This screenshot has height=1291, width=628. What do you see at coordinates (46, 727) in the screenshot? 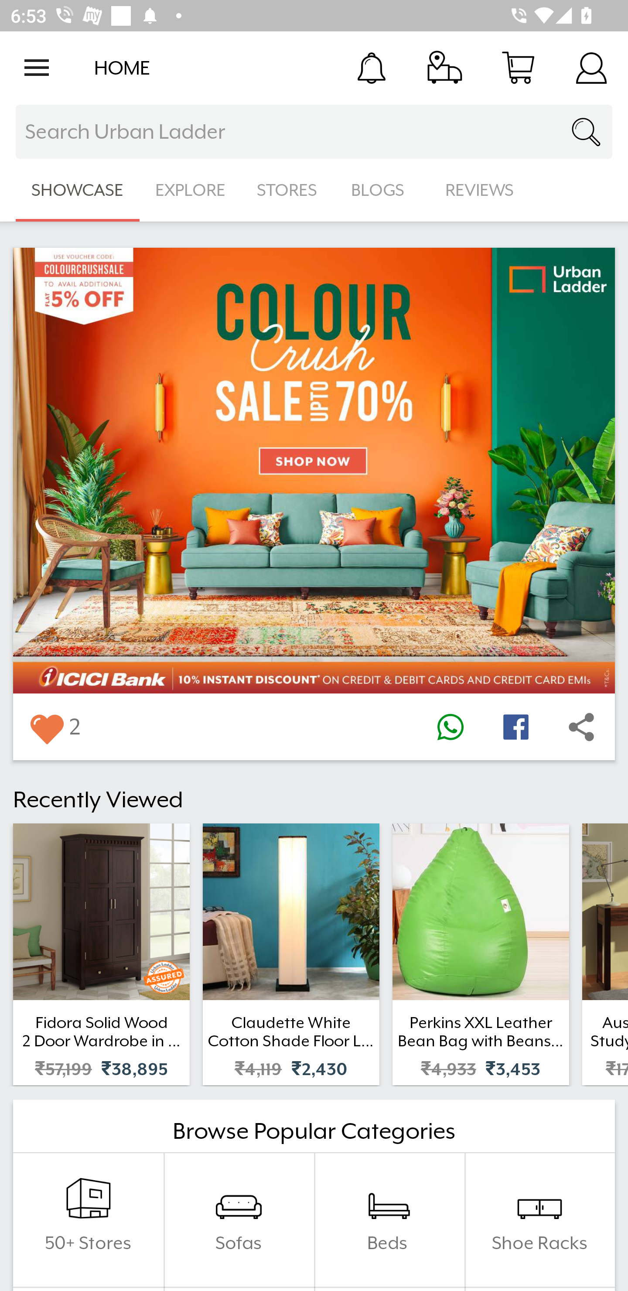
I see `` at bounding box center [46, 727].